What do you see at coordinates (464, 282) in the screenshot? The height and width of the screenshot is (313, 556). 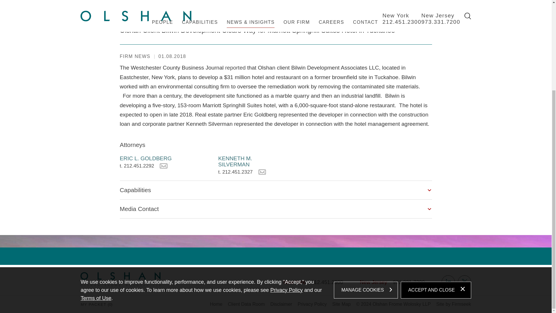 I see `Twitter` at bounding box center [464, 282].